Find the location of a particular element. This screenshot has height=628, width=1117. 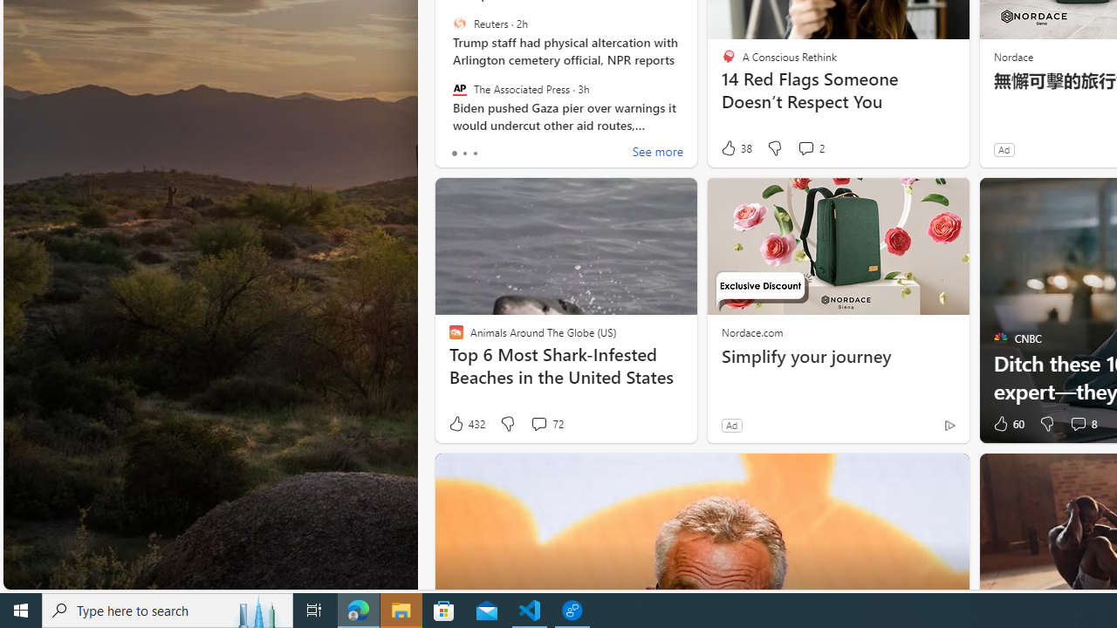

Nordace.com is located at coordinates (752, 331).